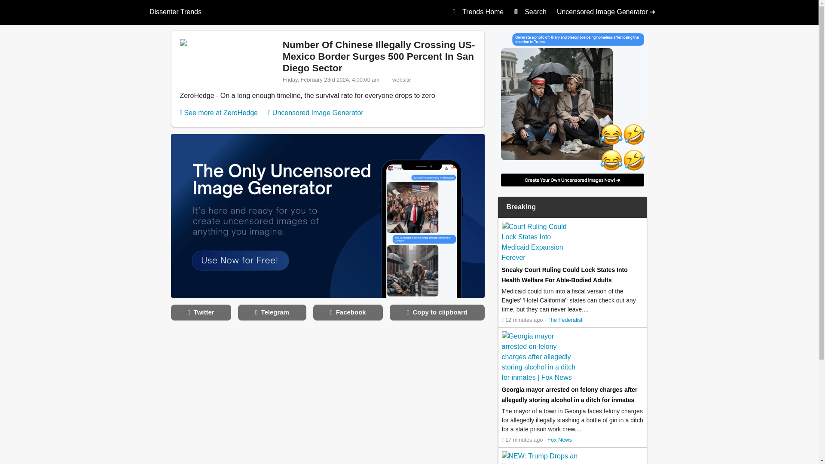 This screenshot has height=464, width=825. Describe the element at coordinates (437, 312) in the screenshot. I see `Copy to clipboard` at that location.